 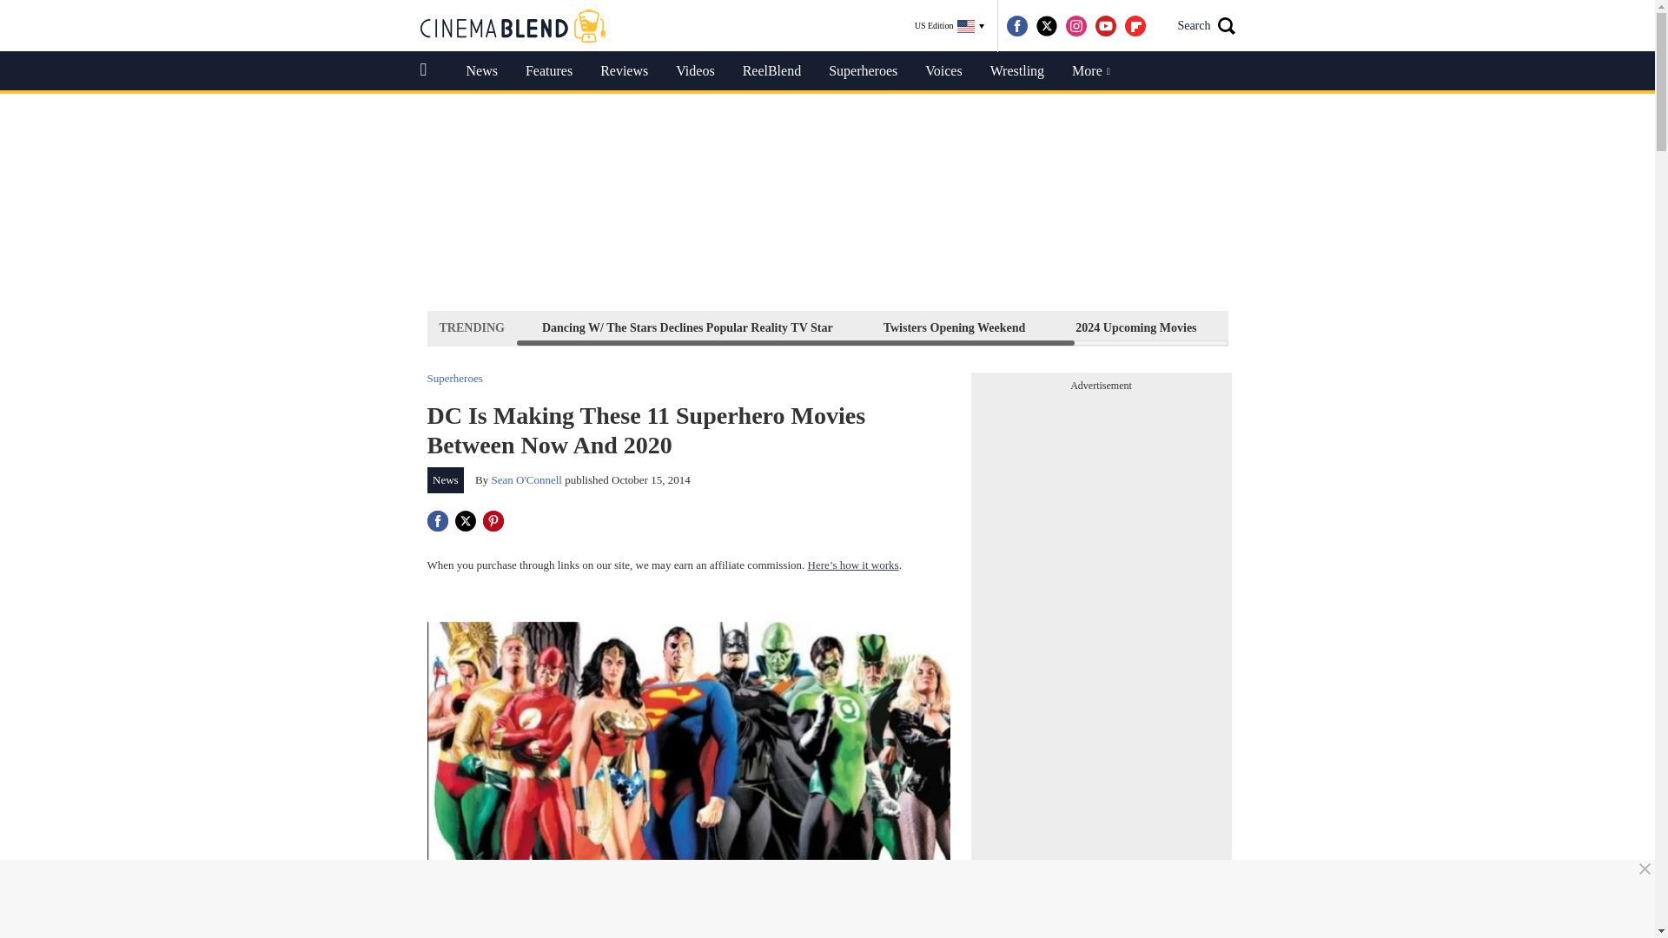 What do you see at coordinates (481, 71) in the screenshot?
I see `News` at bounding box center [481, 71].